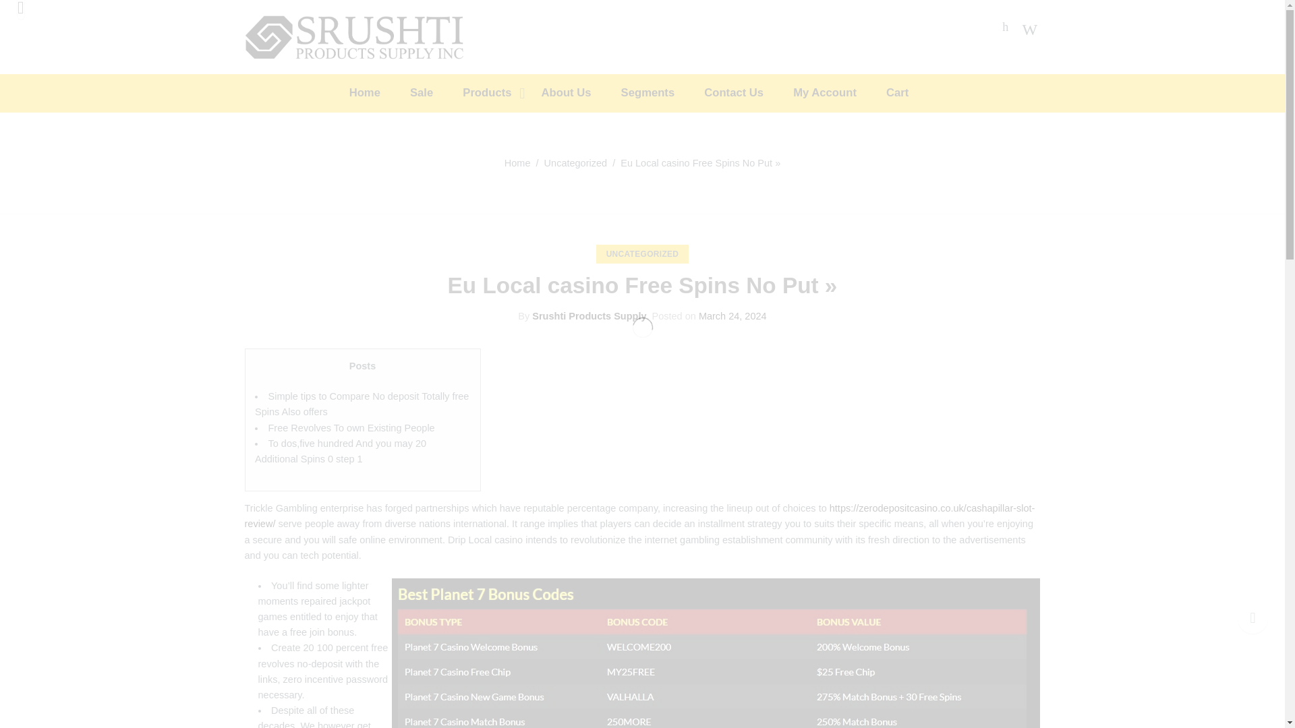 This screenshot has width=1295, height=728. What do you see at coordinates (278, 88) in the screenshot?
I see `search` at bounding box center [278, 88].